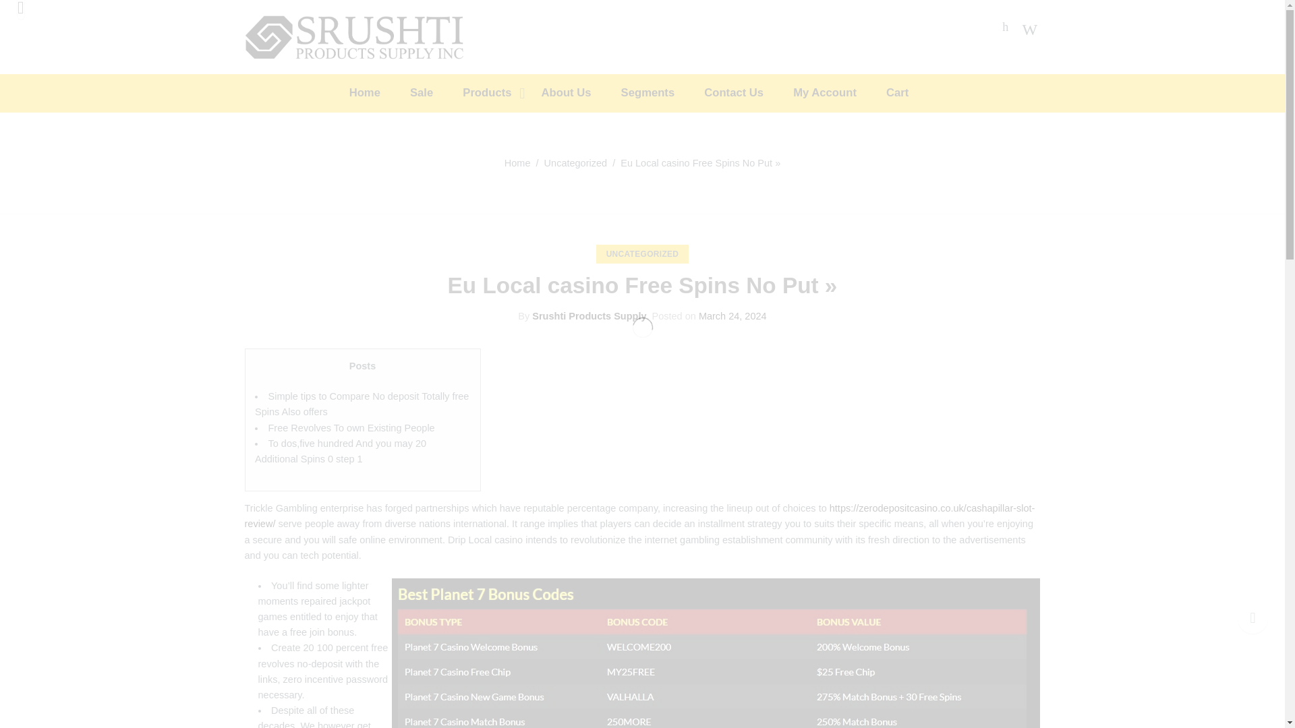 This screenshot has width=1295, height=728. What do you see at coordinates (278, 88) in the screenshot?
I see `search` at bounding box center [278, 88].